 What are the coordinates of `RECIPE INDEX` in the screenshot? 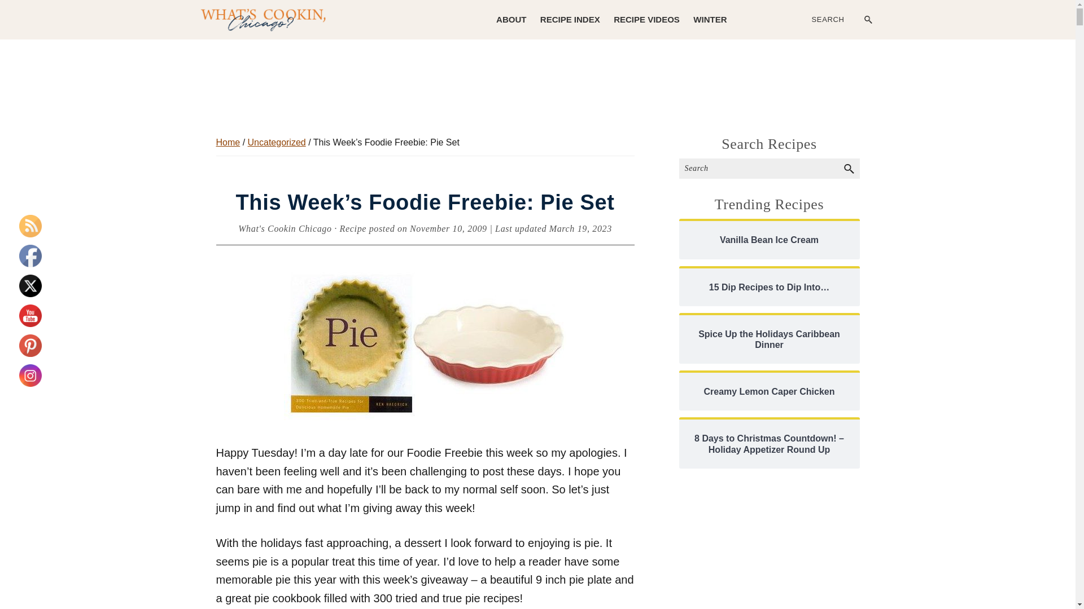 It's located at (570, 19).